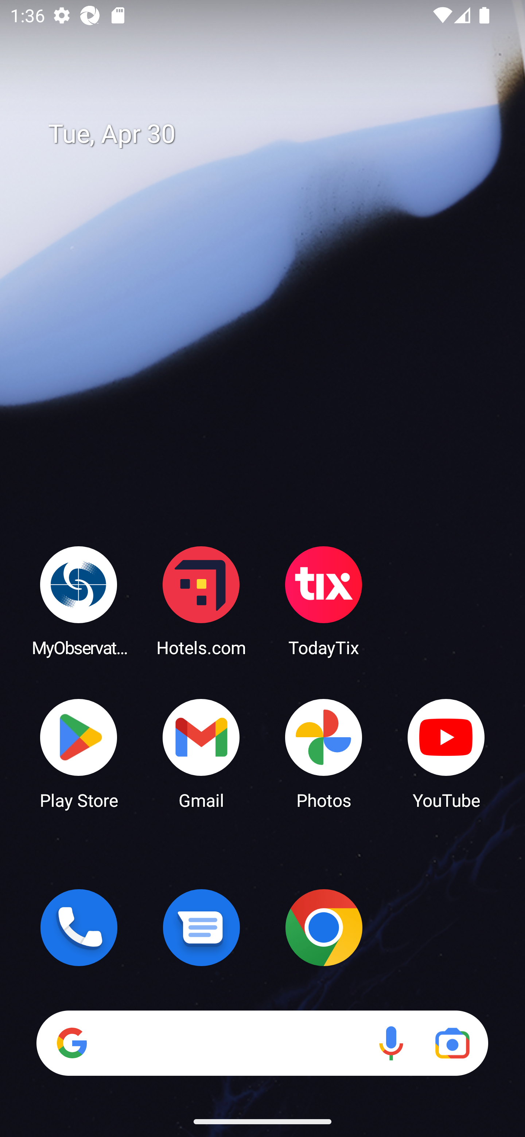  What do you see at coordinates (273, 134) in the screenshot?
I see `Tue, Apr 30` at bounding box center [273, 134].